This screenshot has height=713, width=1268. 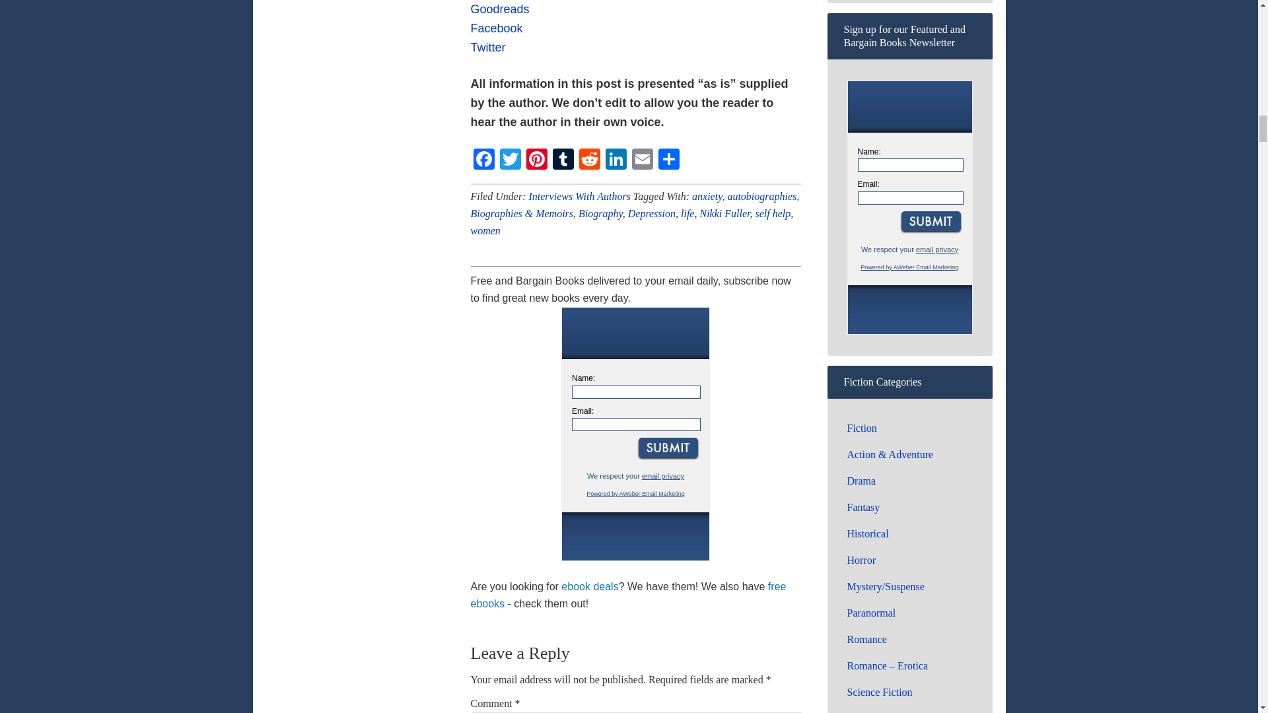 I want to click on Reddit, so click(x=589, y=160).